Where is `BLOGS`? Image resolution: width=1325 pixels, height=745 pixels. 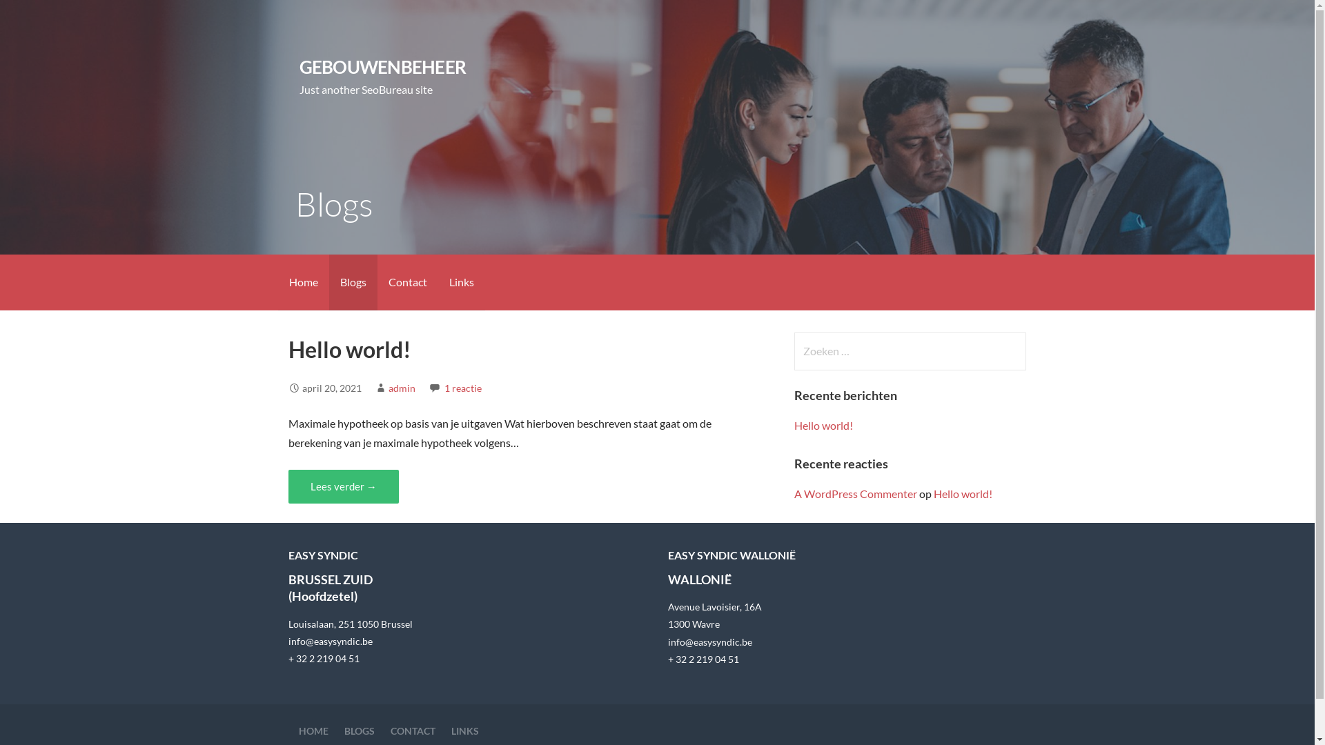 BLOGS is located at coordinates (359, 731).